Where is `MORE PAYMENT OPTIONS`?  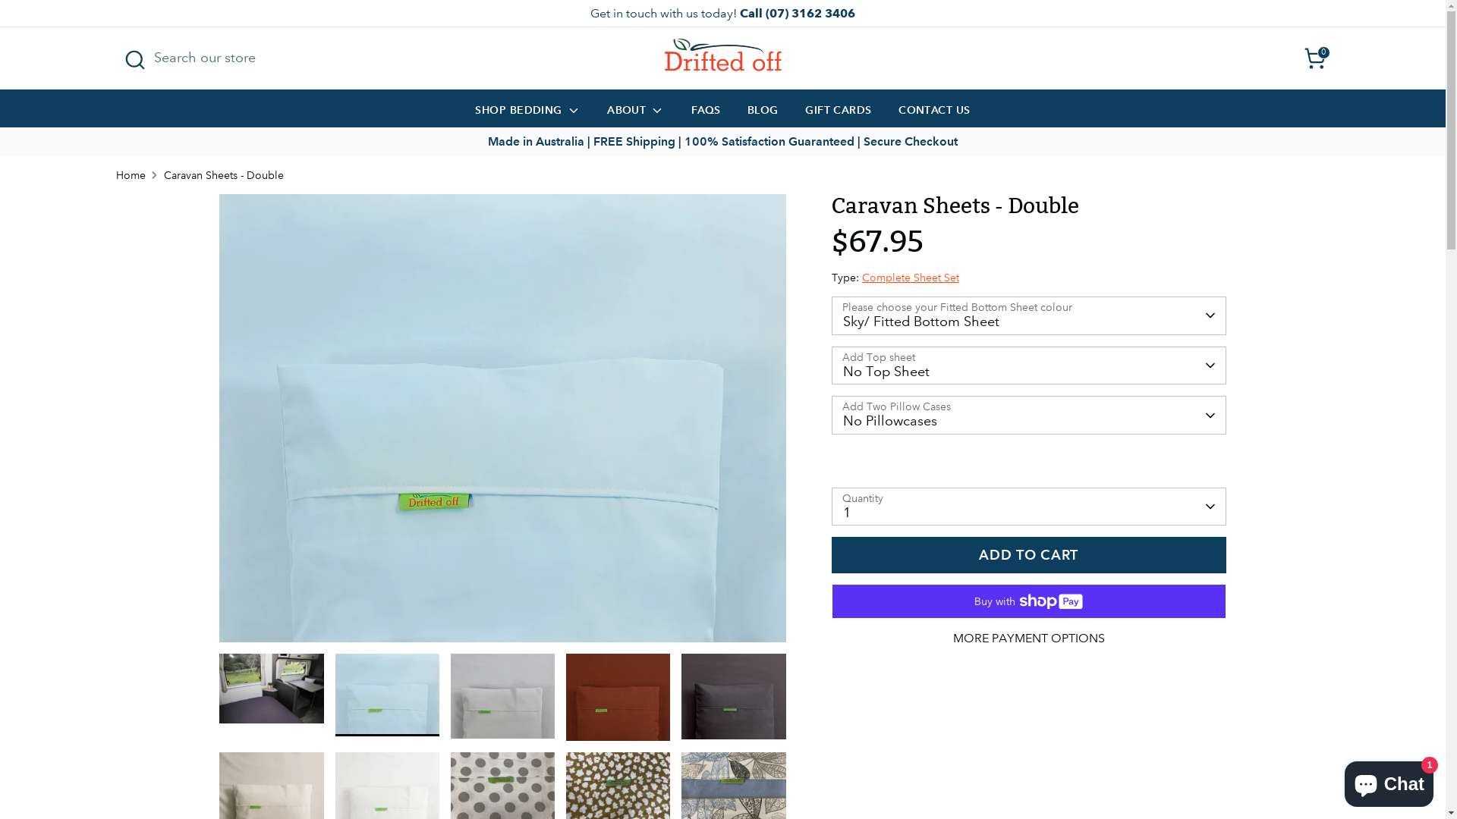 MORE PAYMENT OPTIONS is located at coordinates (1029, 639).